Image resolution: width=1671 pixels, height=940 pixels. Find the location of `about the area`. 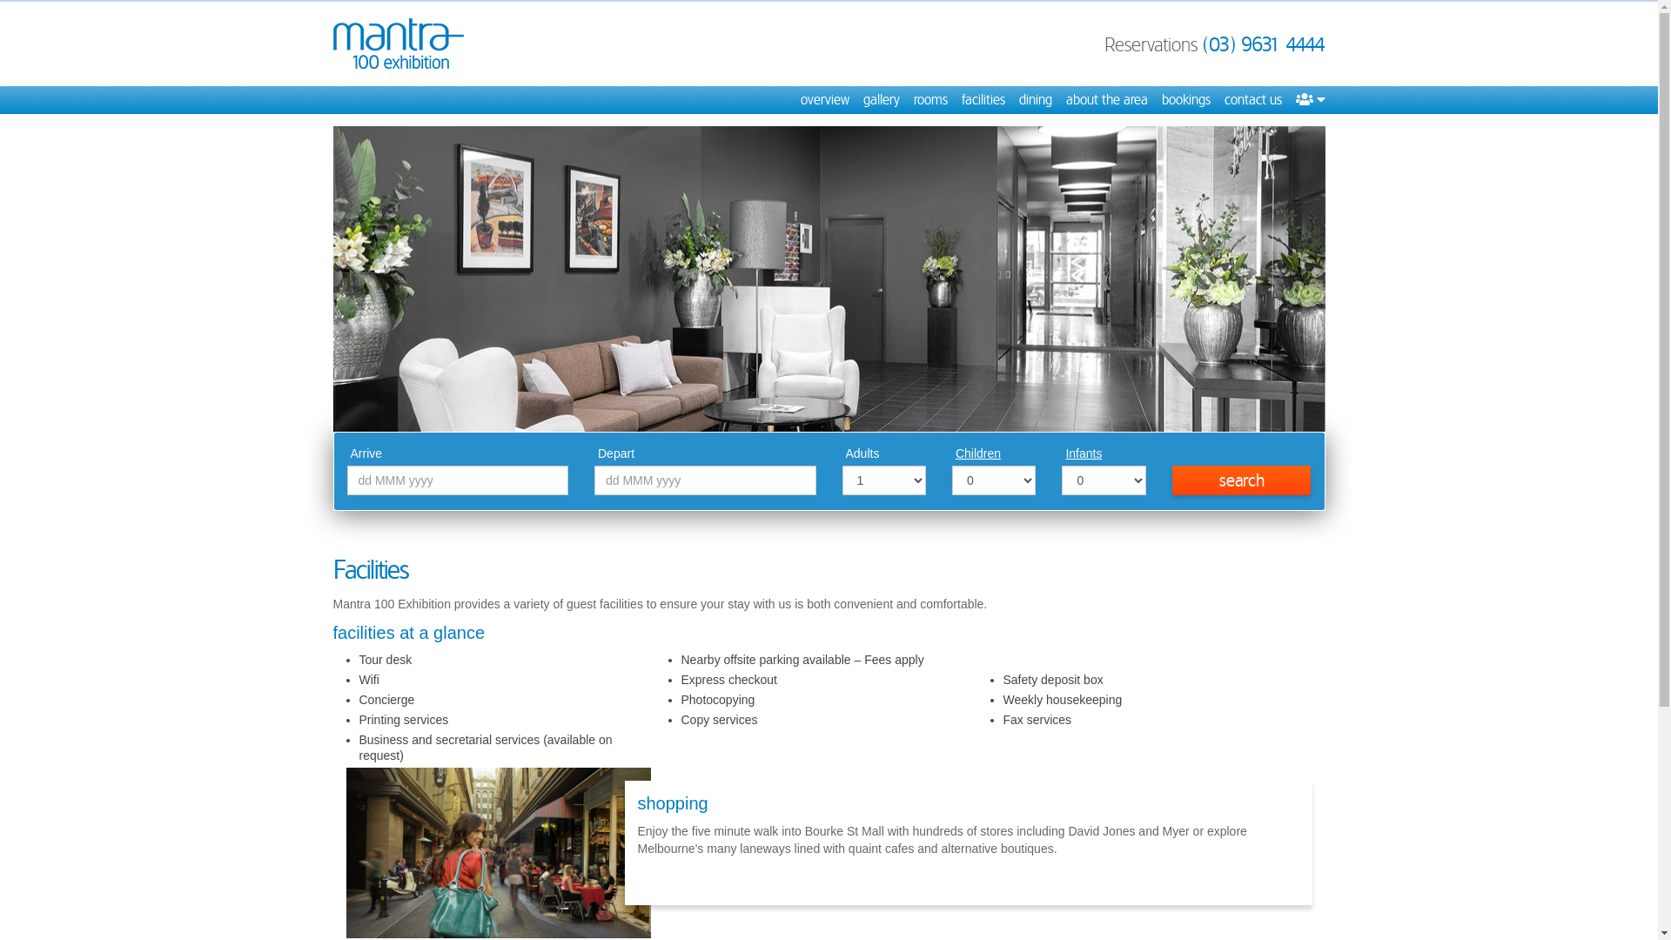

about the area is located at coordinates (1106, 100).